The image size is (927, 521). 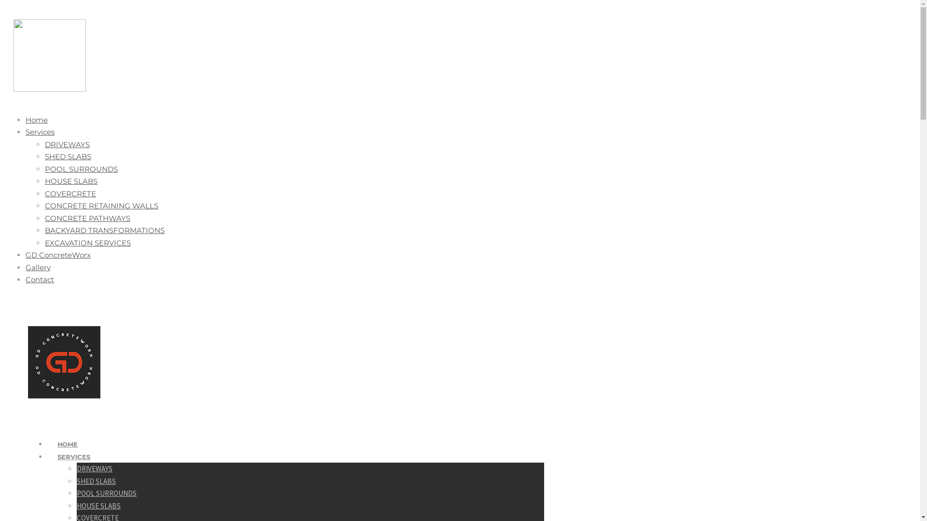 I want to click on GD ConcreteWorx, so click(x=58, y=255).